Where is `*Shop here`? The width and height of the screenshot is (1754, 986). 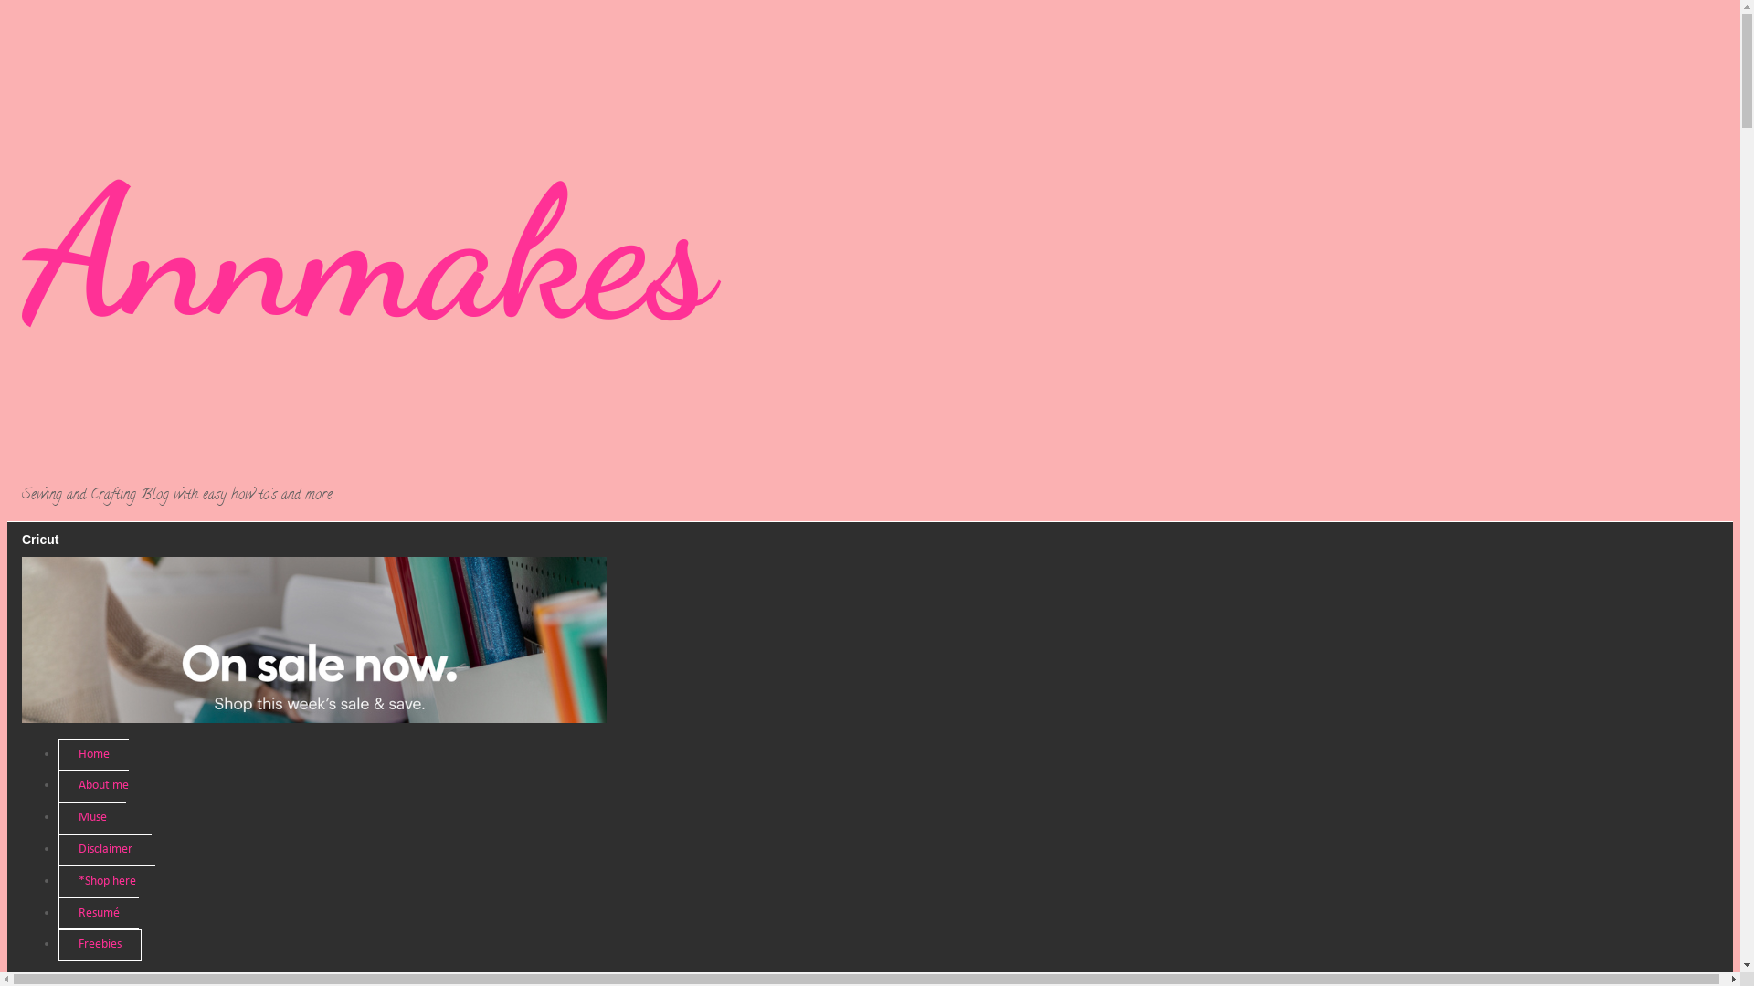 *Shop here is located at coordinates (107, 882).